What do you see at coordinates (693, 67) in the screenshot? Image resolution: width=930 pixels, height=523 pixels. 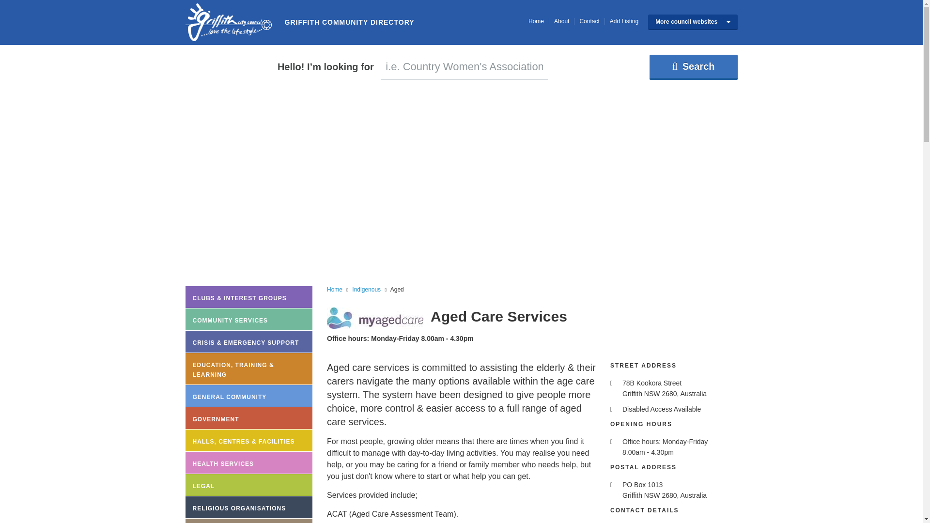 I see `Search` at bounding box center [693, 67].